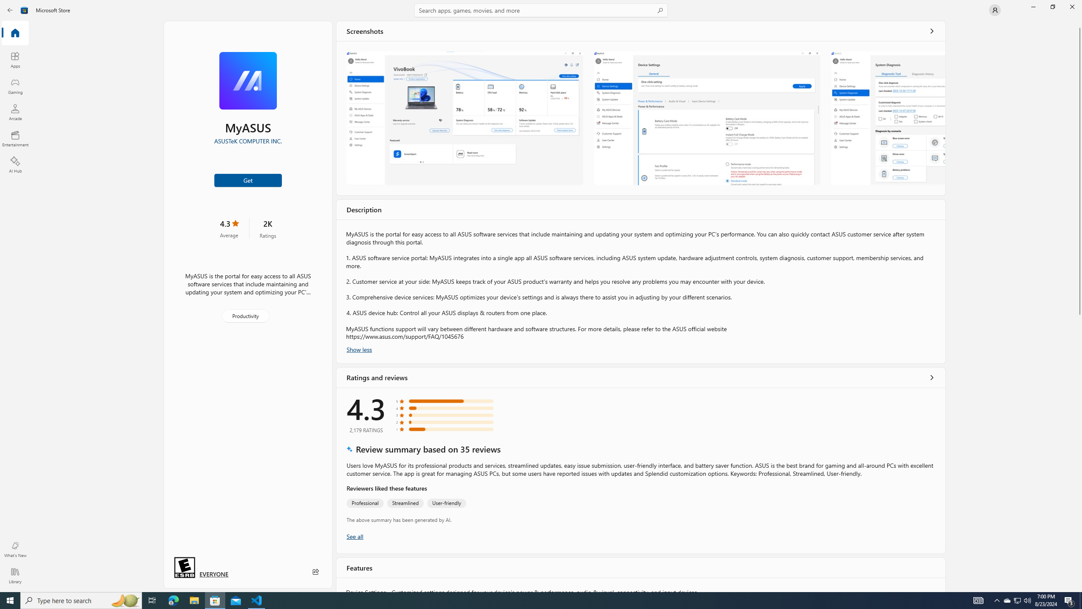  Describe the element at coordinates (708, 118) in the screenshot. I see `Screenshot 2` at that location.